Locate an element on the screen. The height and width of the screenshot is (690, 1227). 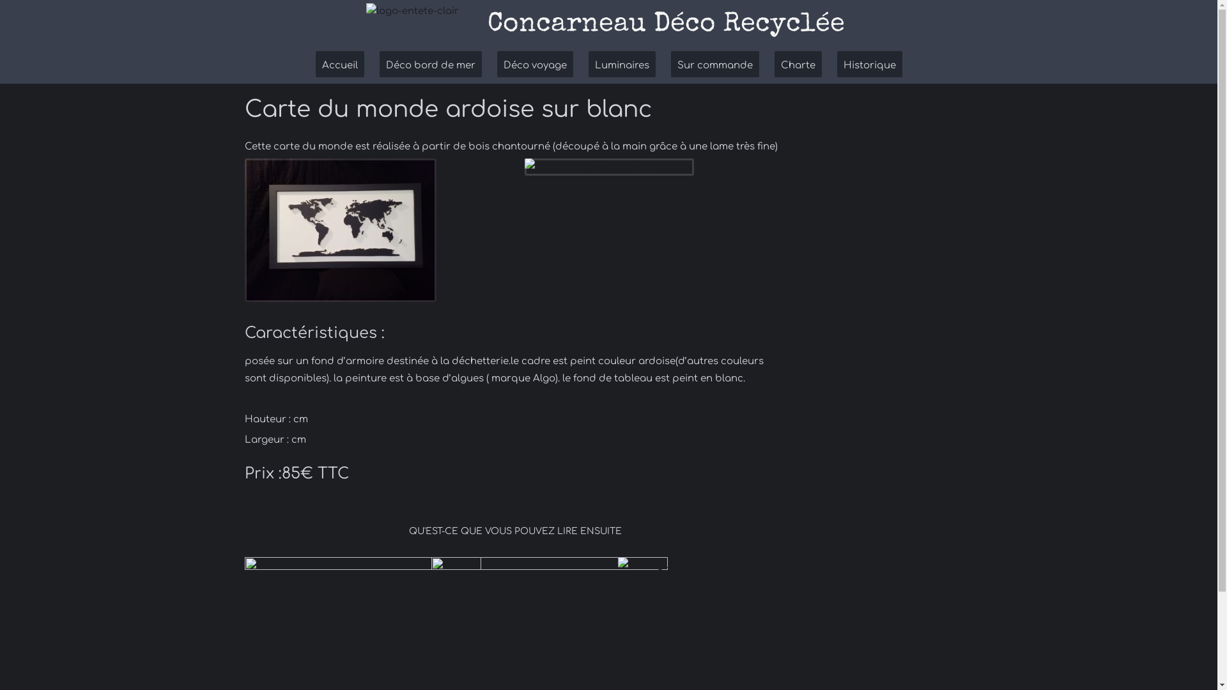
Luminaires is located at coordinates (621, 65).